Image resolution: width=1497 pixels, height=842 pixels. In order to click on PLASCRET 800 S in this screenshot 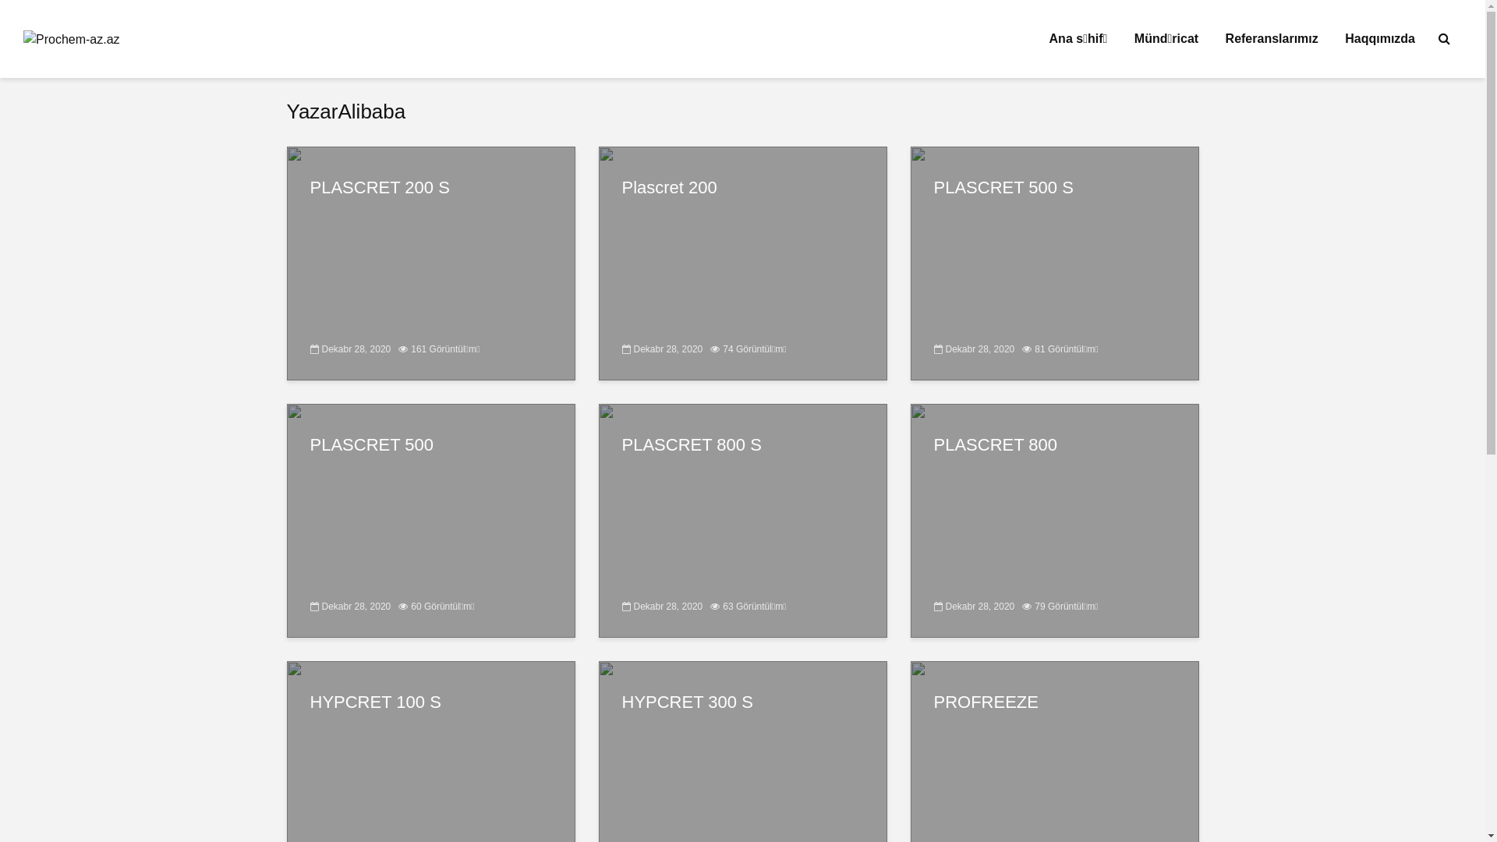, I will do `click(743, 445)`.